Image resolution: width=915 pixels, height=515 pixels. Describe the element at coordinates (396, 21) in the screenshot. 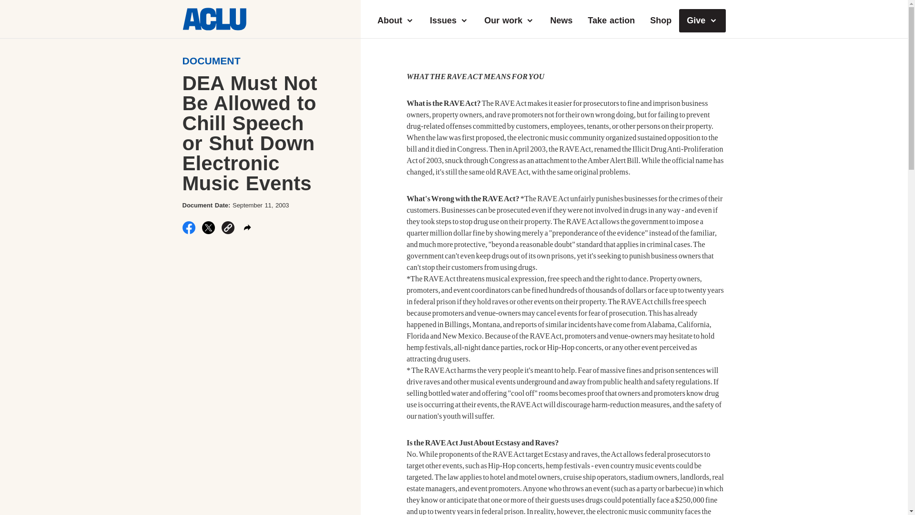

I see `About` at that location.